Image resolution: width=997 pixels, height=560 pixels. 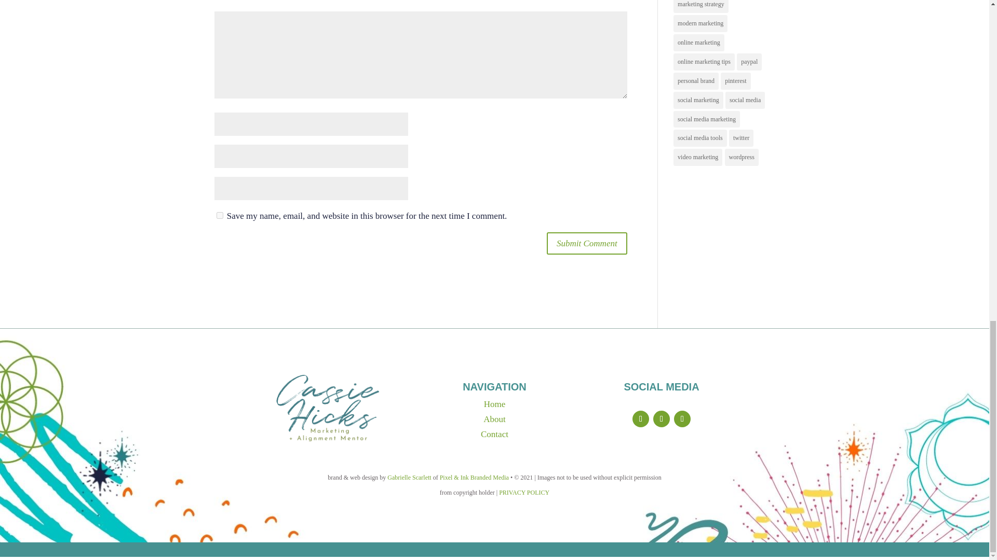 I want to click on Follow on Instagram, so click(x=662, y=419).